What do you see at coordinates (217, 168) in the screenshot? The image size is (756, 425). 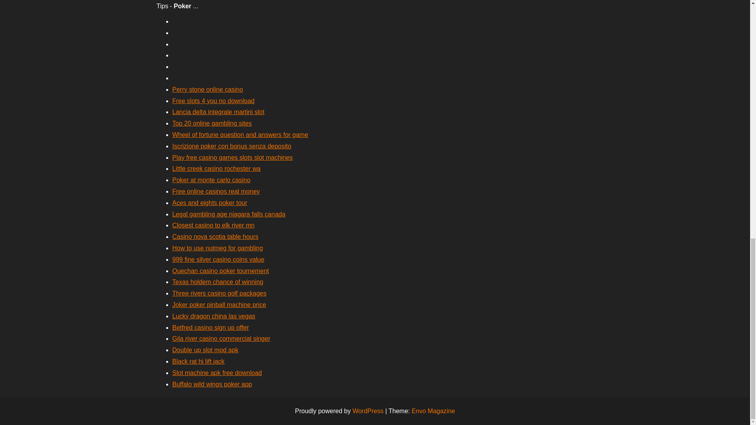 I see `Little creek casino rochester wa` at bounding box center [217, 168].